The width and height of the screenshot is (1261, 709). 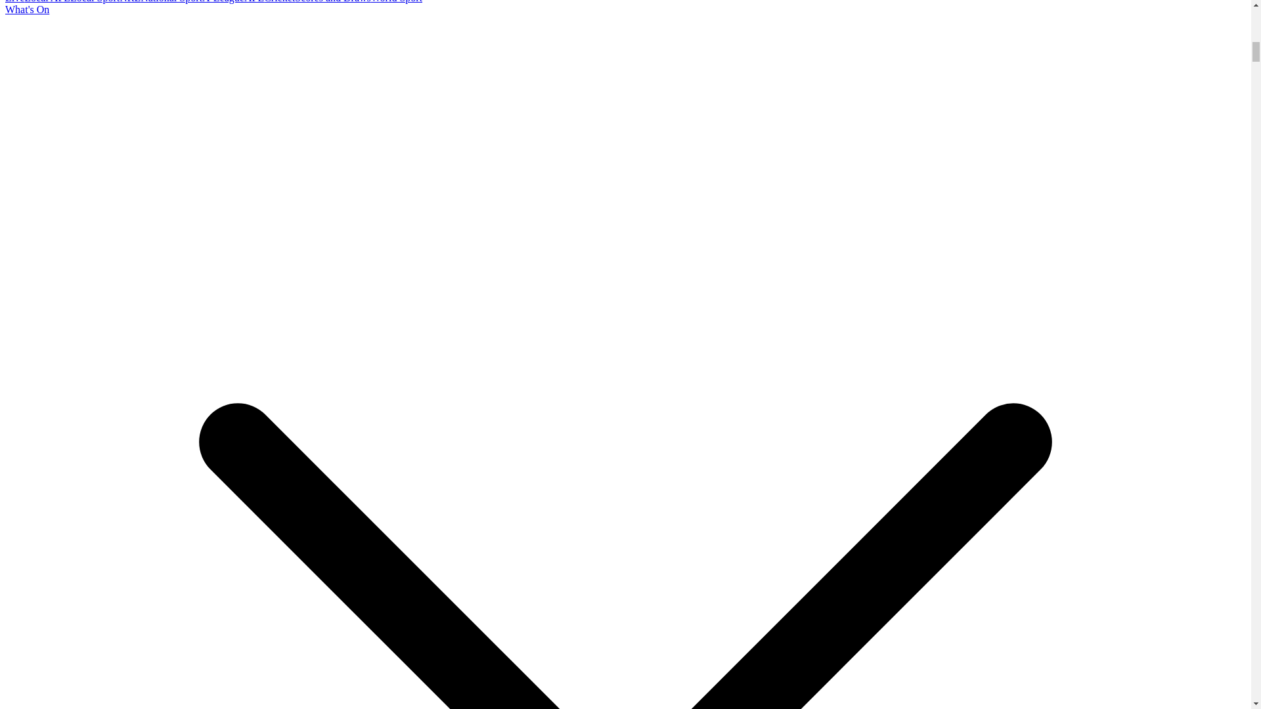 What do you see at coordinates (47, 1) in the screenshot?
I see `Local AFL` at bounding box center [47, 1].